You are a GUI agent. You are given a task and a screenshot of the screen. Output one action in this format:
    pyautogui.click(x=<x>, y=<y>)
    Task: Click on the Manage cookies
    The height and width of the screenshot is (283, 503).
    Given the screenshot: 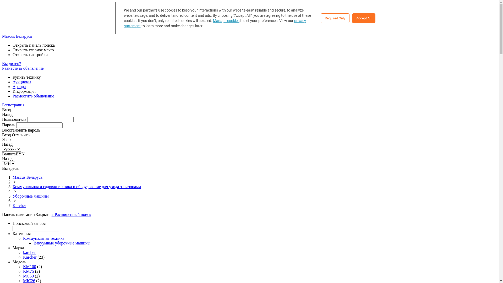 What is the action you would take?
    pyautogui.click(x=226, y=21)
    